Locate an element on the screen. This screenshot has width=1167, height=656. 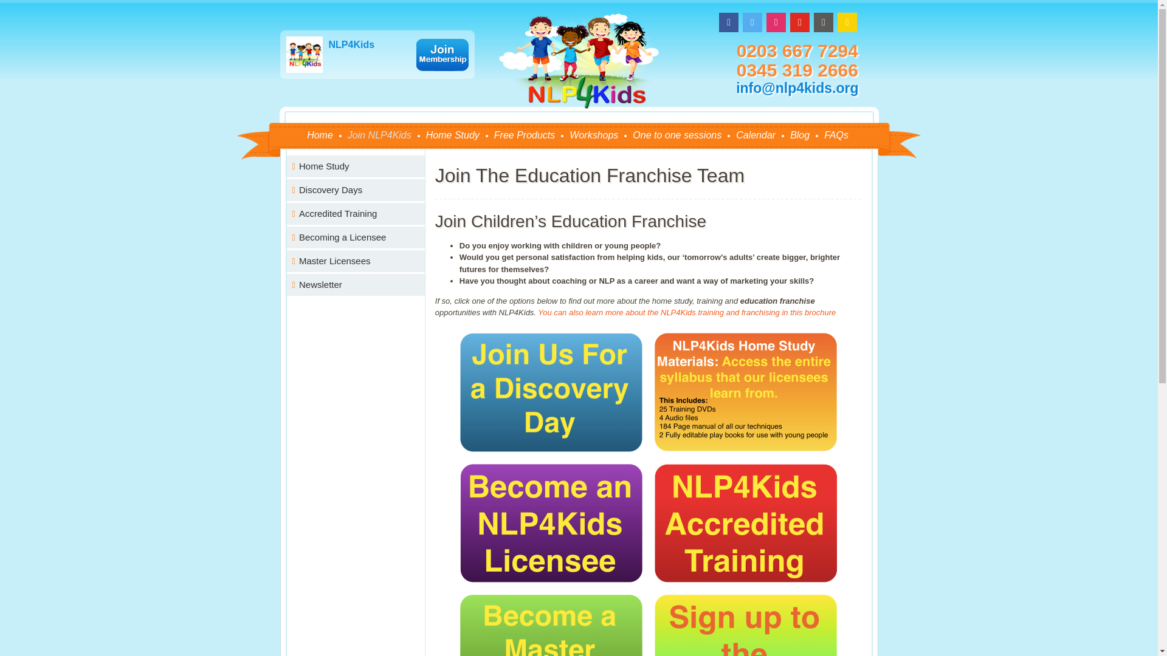
Blog is located at coordinates (800, 135).